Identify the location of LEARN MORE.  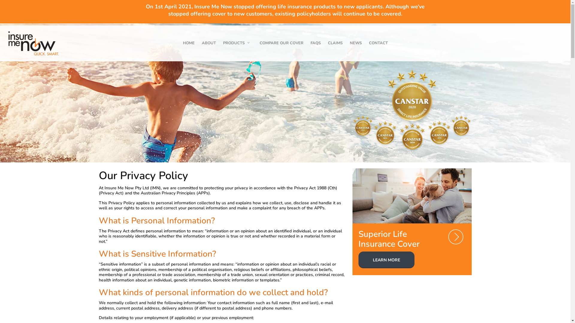
(386, 260).